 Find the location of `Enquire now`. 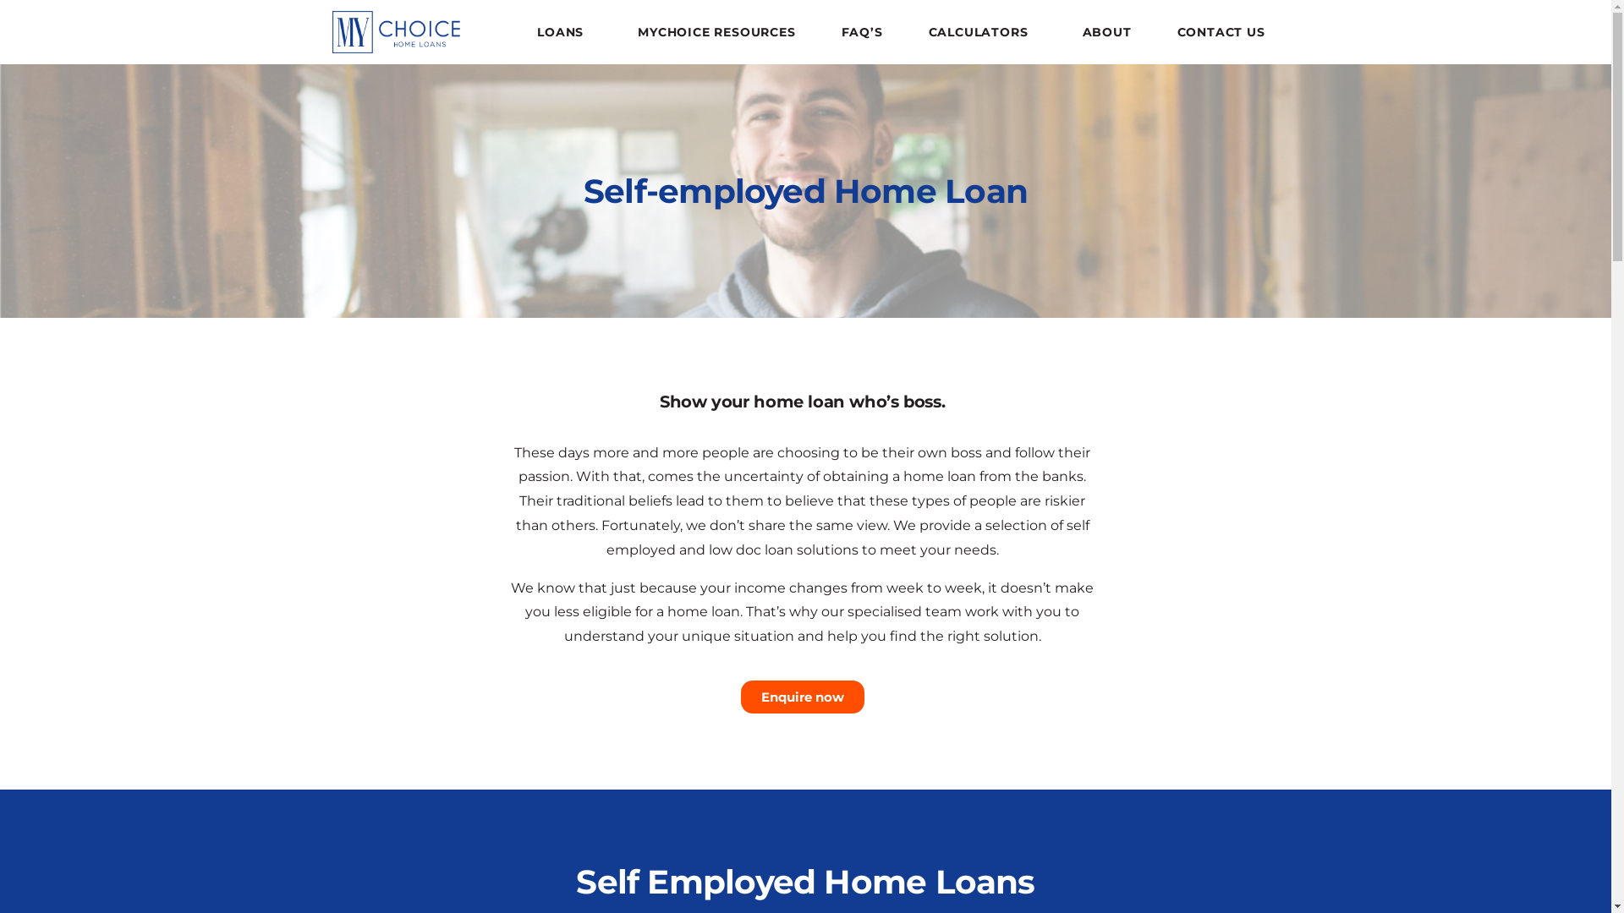

Enquire now is located at coordinates (803, 697).